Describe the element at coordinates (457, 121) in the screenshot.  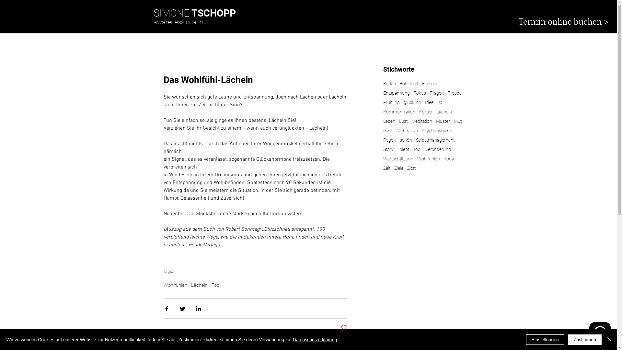
I see `Mut` at that location.